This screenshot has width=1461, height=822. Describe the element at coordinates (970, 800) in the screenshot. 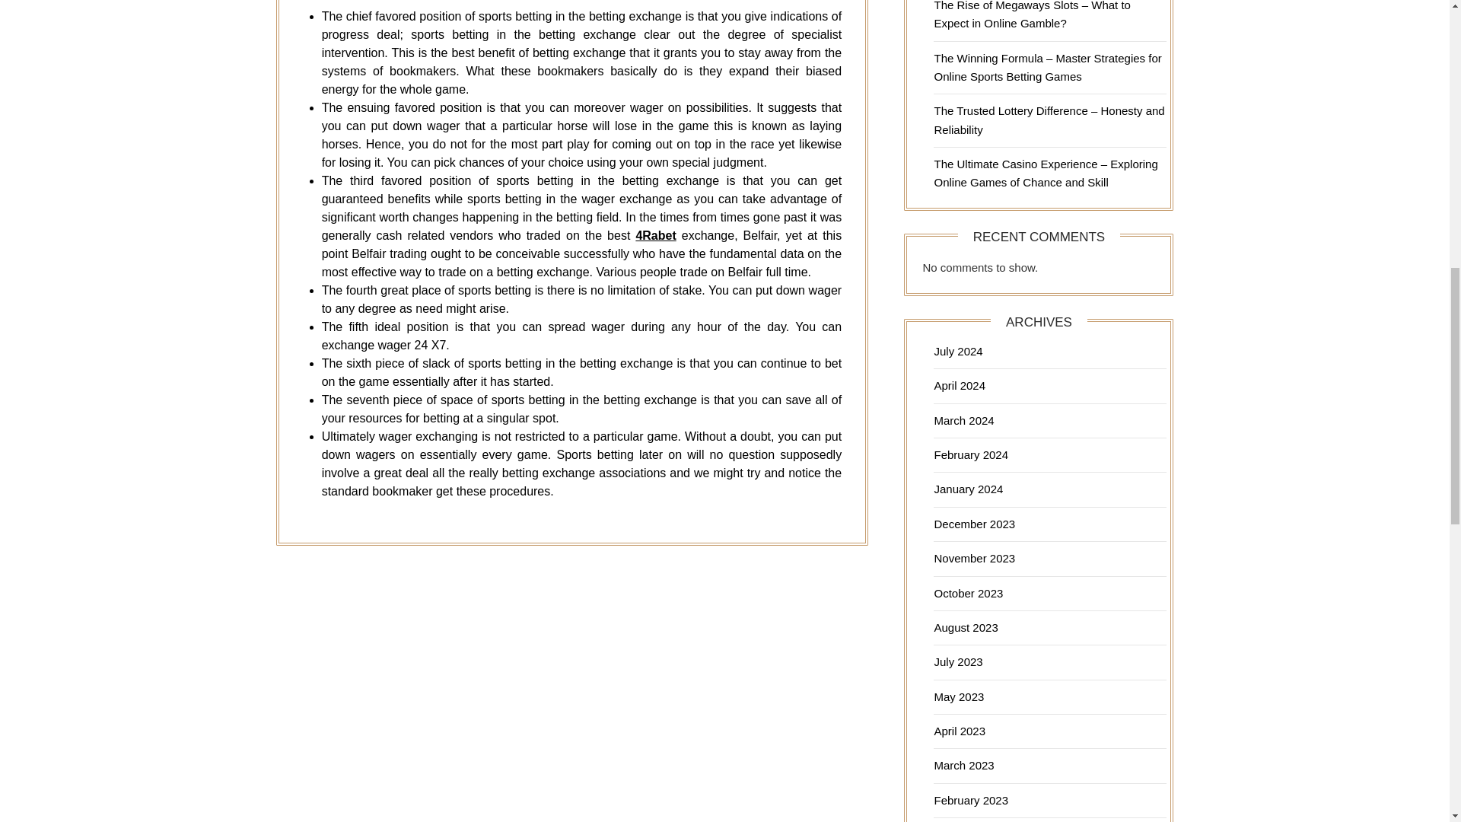

I see `February 2023` at that location.